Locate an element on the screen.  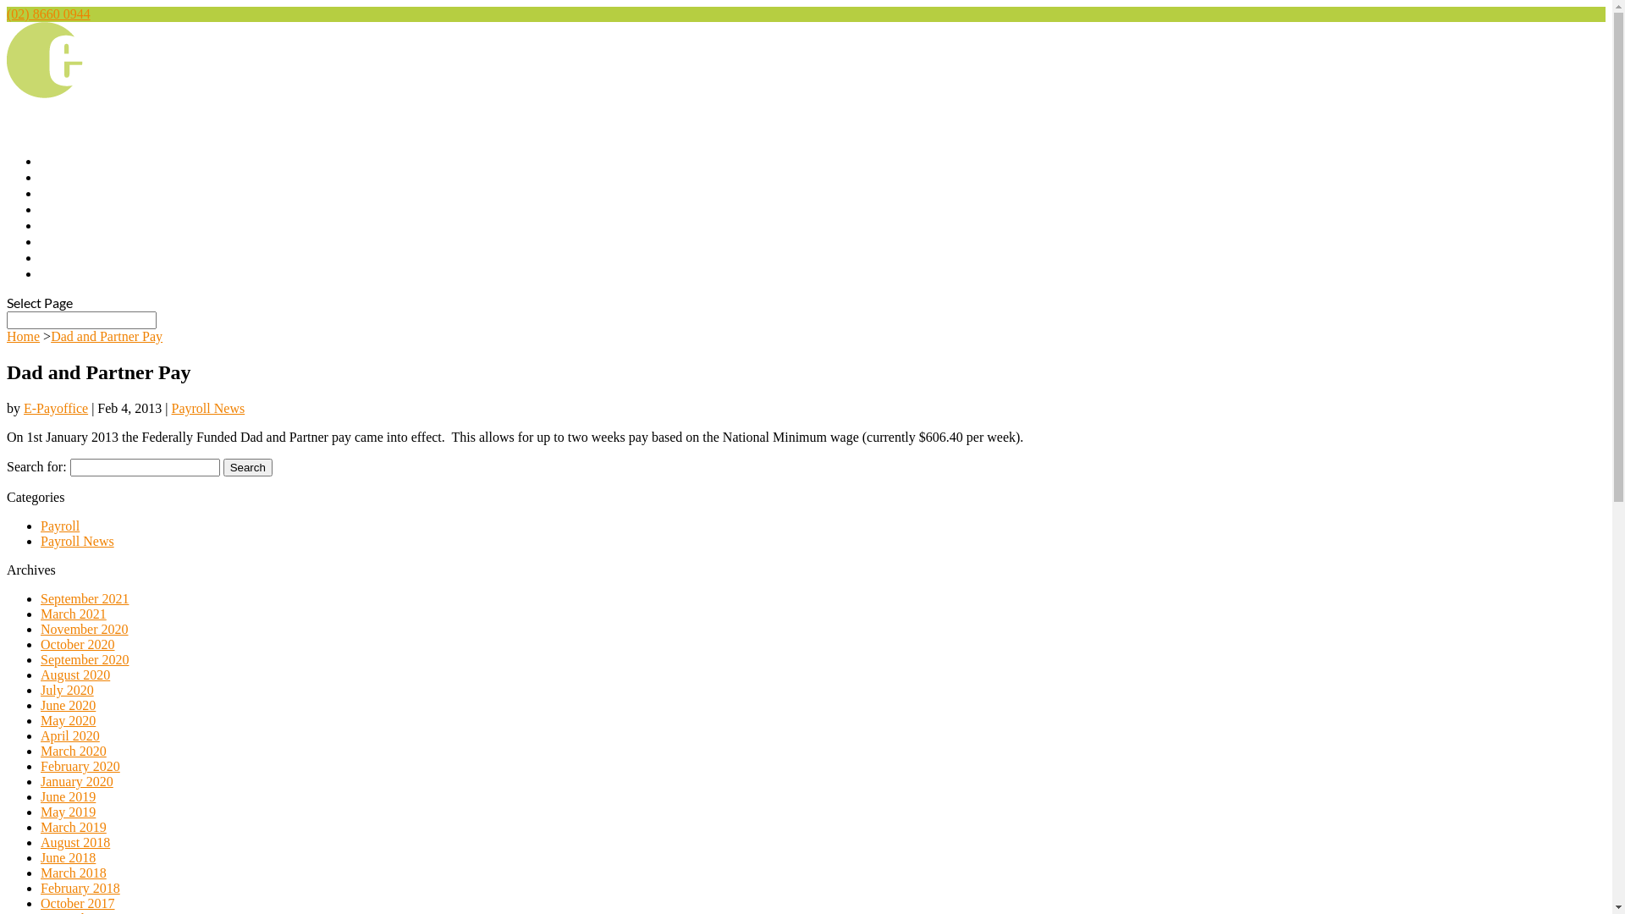
June 2018 is located at coordinates (68, 858).